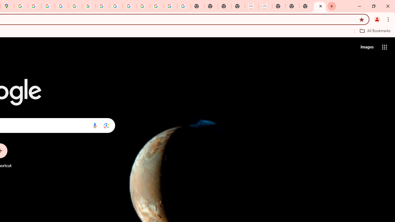 Image resolution: width=395 pixels, height=222 pixels. What do you see at coordinates (48, 6) in the screenshot?
I see `Privacy Help Center - Policies Help` at bounding box center [48, 6].